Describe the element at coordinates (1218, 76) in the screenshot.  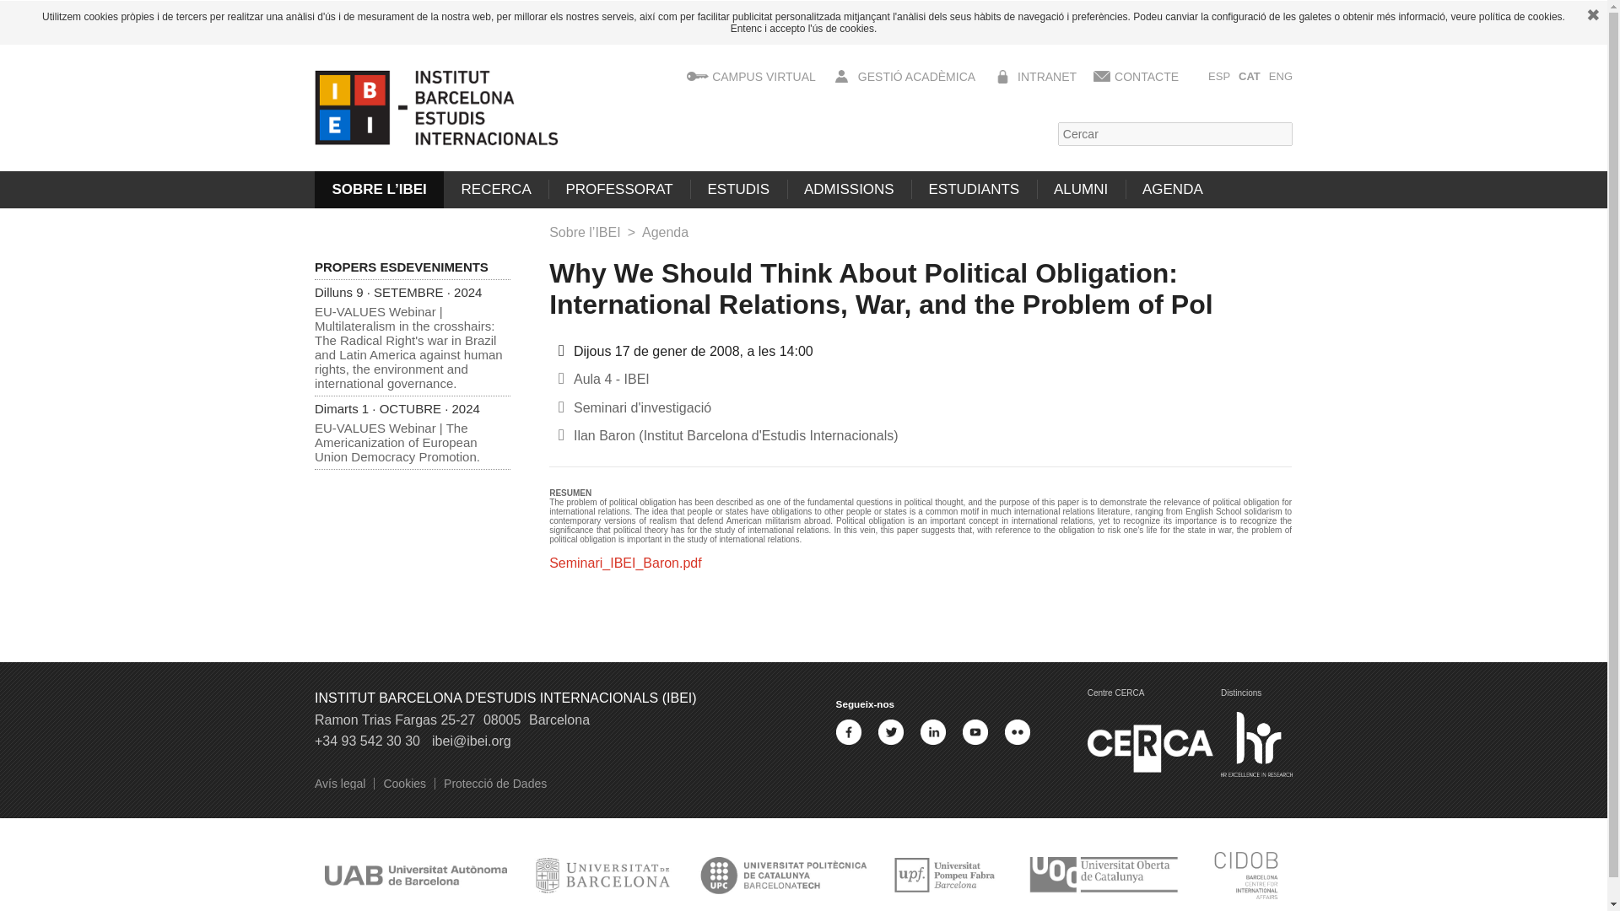
I see `ESP` at that location.